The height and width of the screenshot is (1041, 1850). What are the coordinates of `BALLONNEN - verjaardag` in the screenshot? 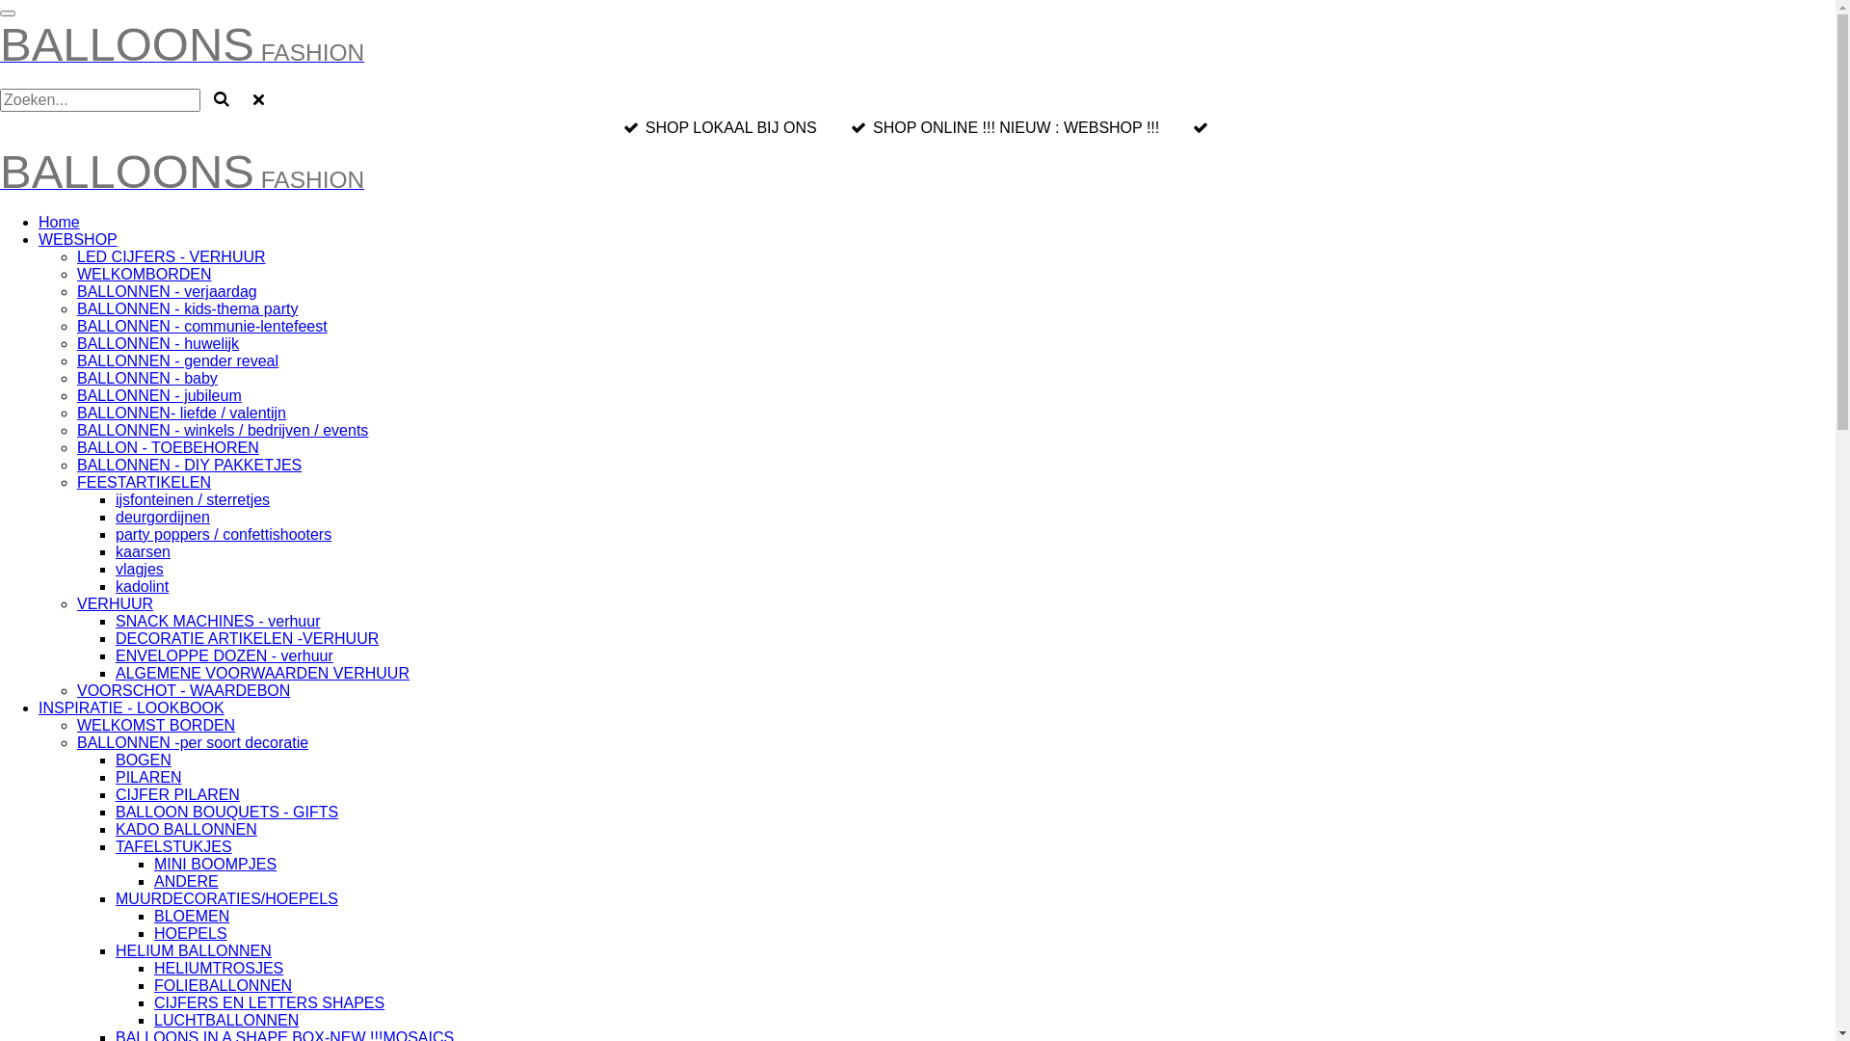 It's located at (168, 291).